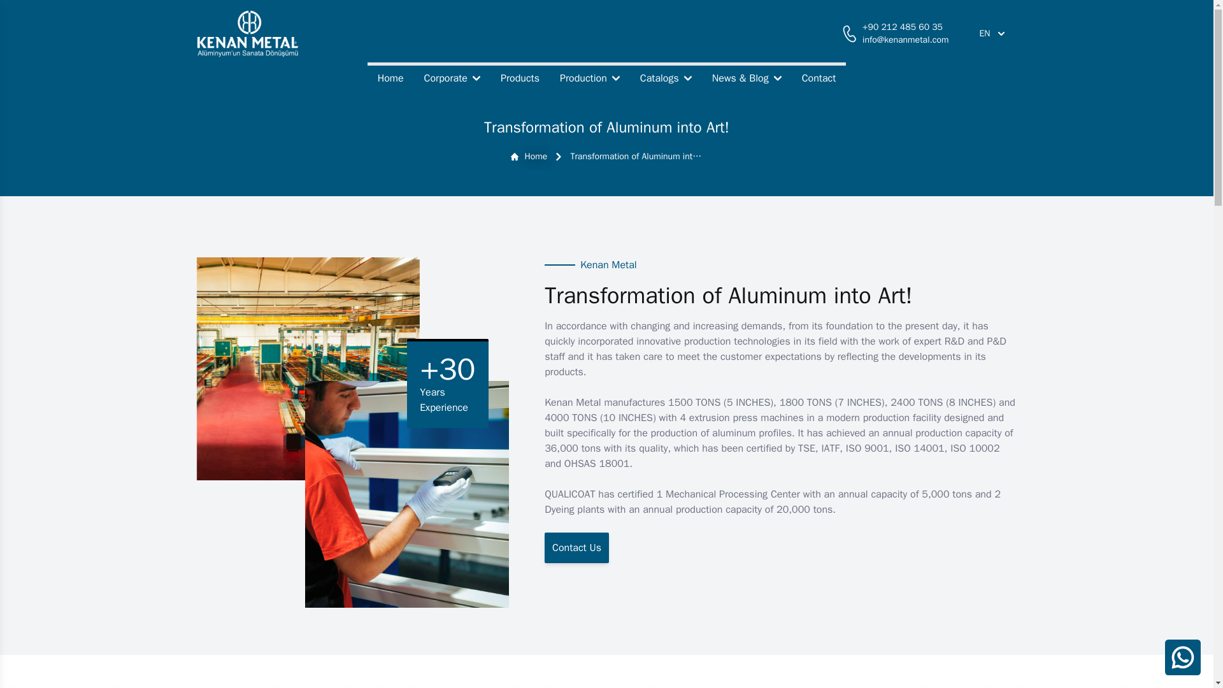  Describe the element at coordinates (391, 78) in the screenshot. I see `Home` at that location.